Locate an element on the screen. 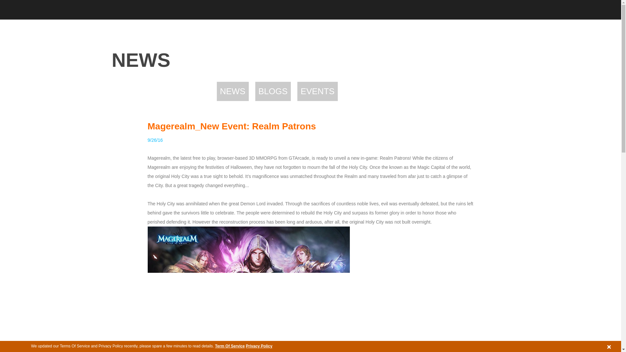  Privacy Policy is located at coordinates (259, 346).